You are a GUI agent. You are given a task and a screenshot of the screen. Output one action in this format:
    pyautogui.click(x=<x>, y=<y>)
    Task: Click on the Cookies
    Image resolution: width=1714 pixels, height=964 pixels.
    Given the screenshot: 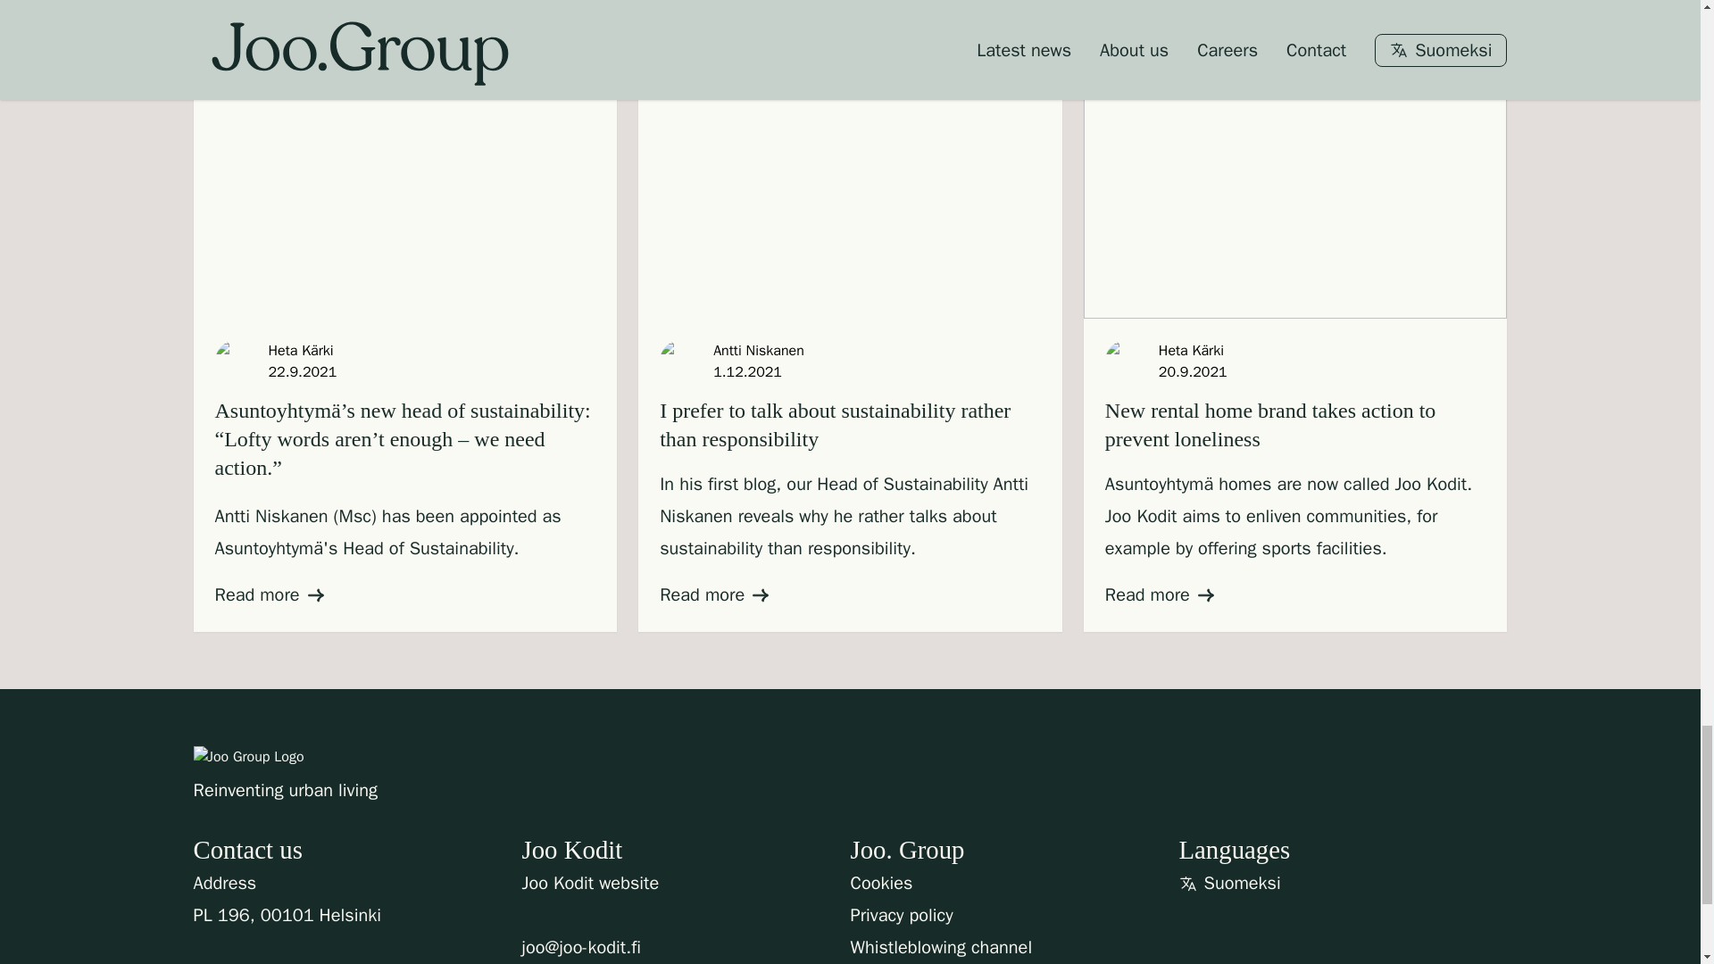 What is the action you would take?
    pyautogui.click(x=880, y=884)
    